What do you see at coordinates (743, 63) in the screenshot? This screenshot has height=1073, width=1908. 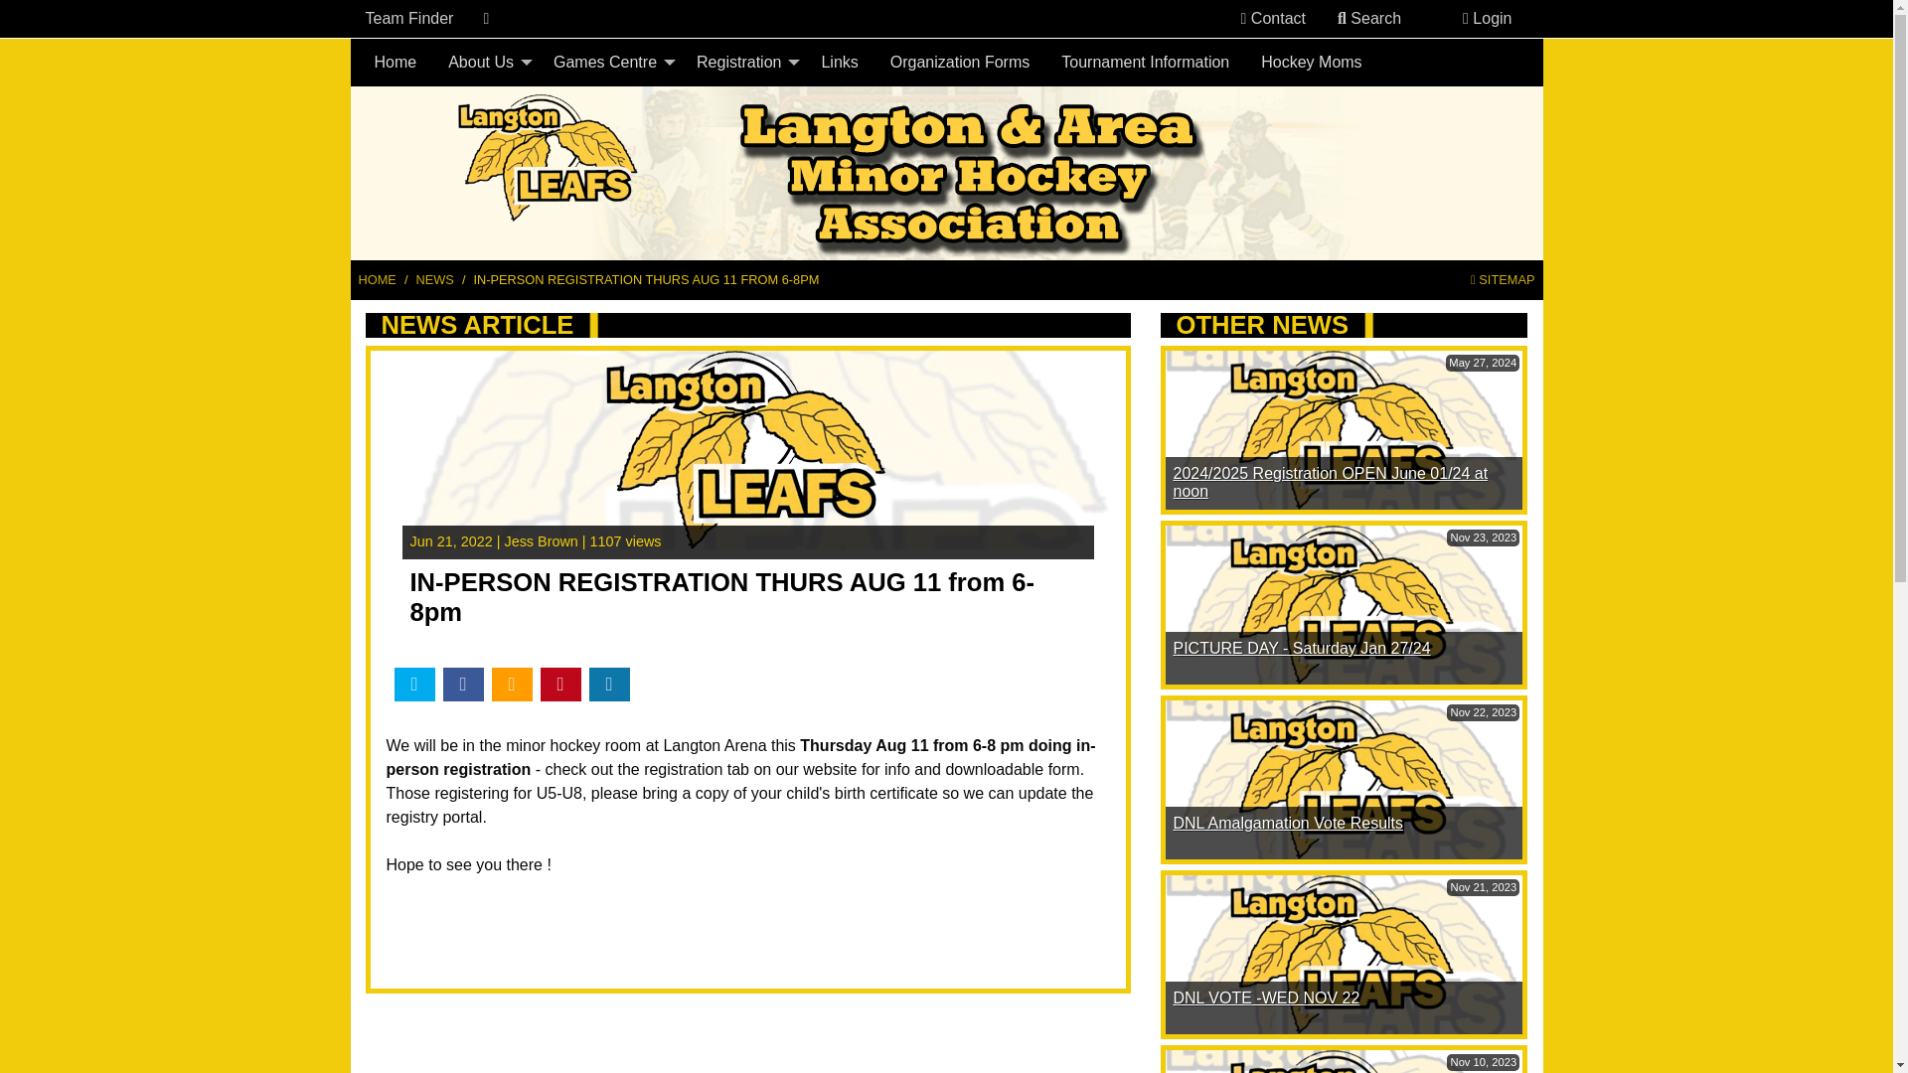 I see `Registration` at bounding box center [743, 63].